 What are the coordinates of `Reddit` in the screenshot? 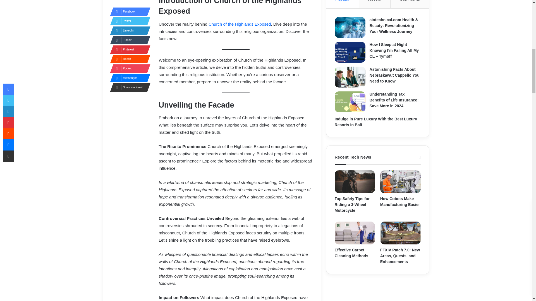 It's located at (128, 59).